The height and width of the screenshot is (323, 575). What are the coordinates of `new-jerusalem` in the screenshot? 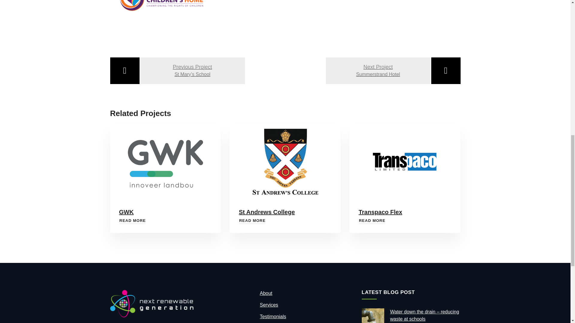 It's located at (165, 17).